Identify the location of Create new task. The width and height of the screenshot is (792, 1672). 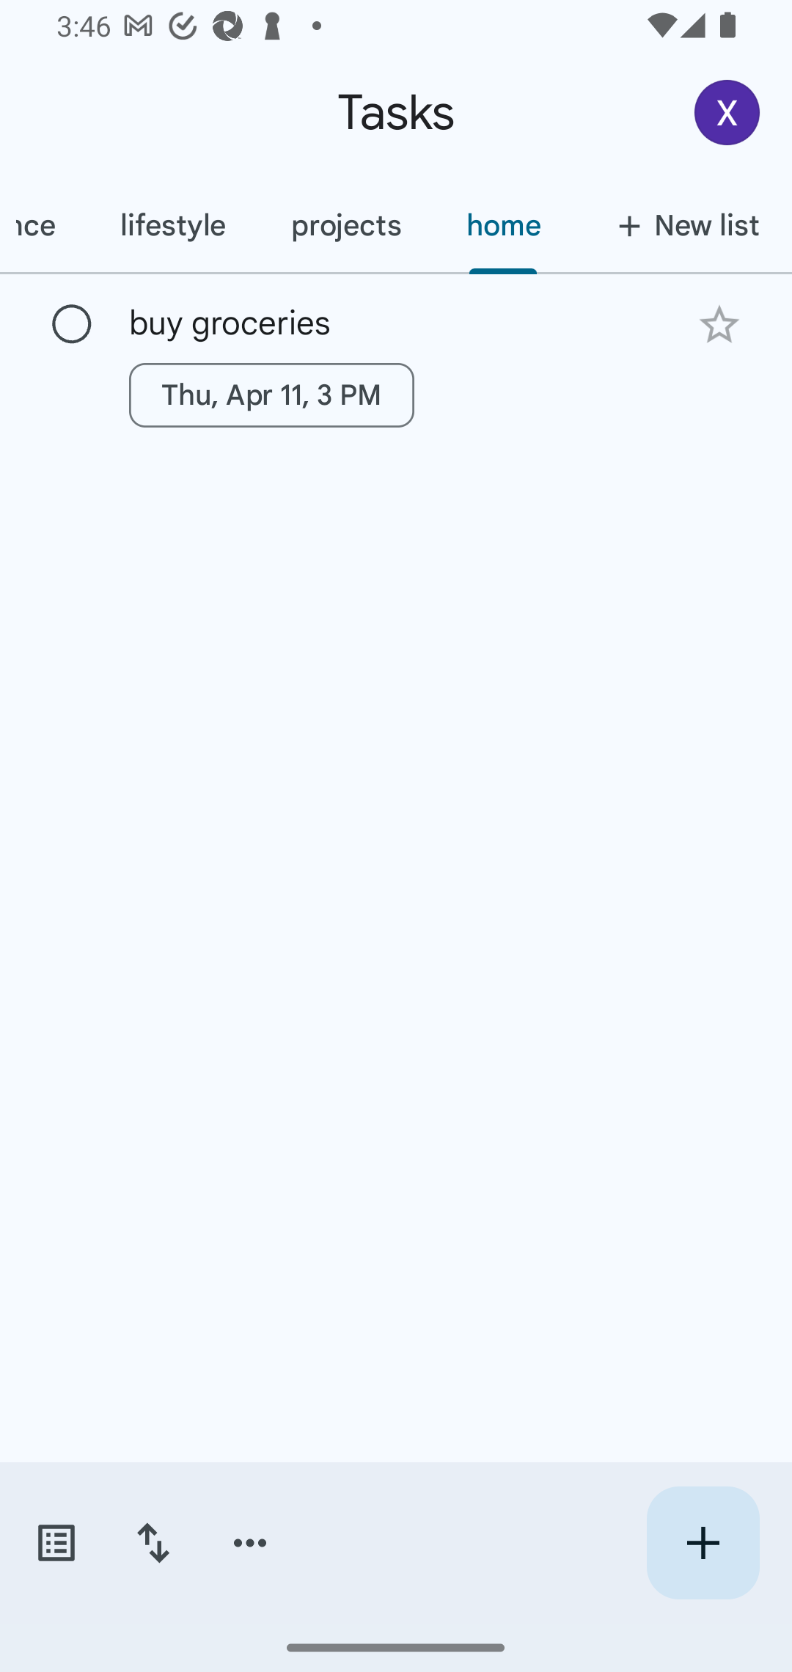
(703, 1543).